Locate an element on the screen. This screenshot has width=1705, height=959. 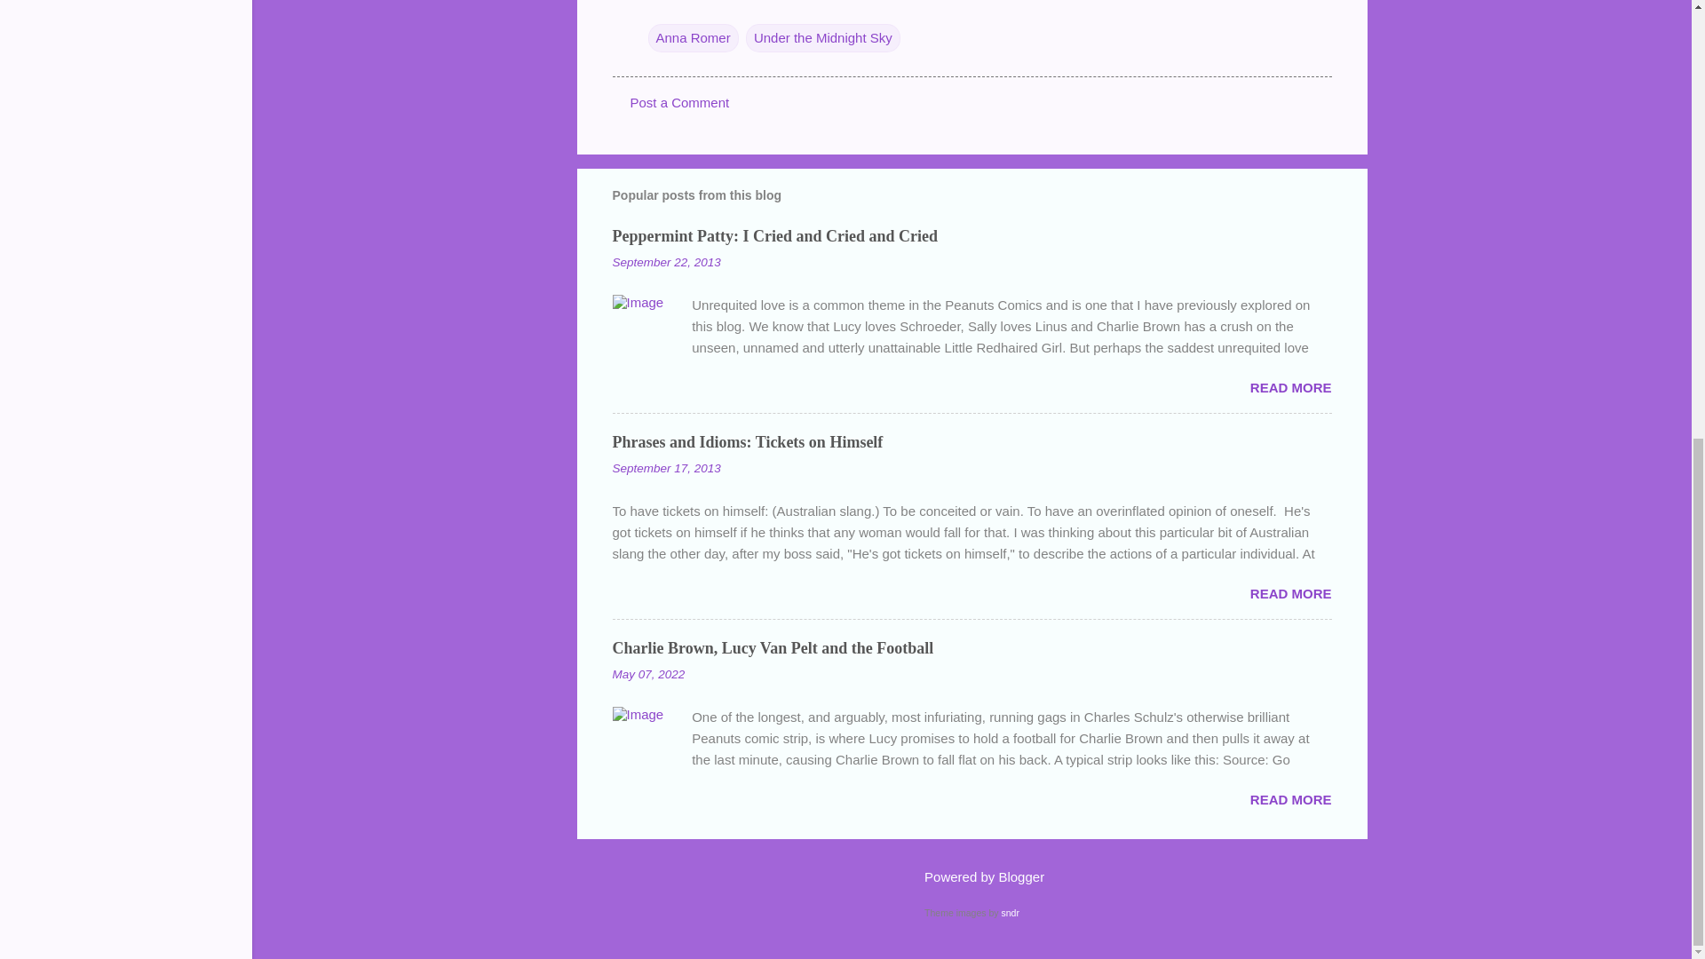
Peppermint Patty: I Cried and Cried and Cried is located at coordinates (774, 236).